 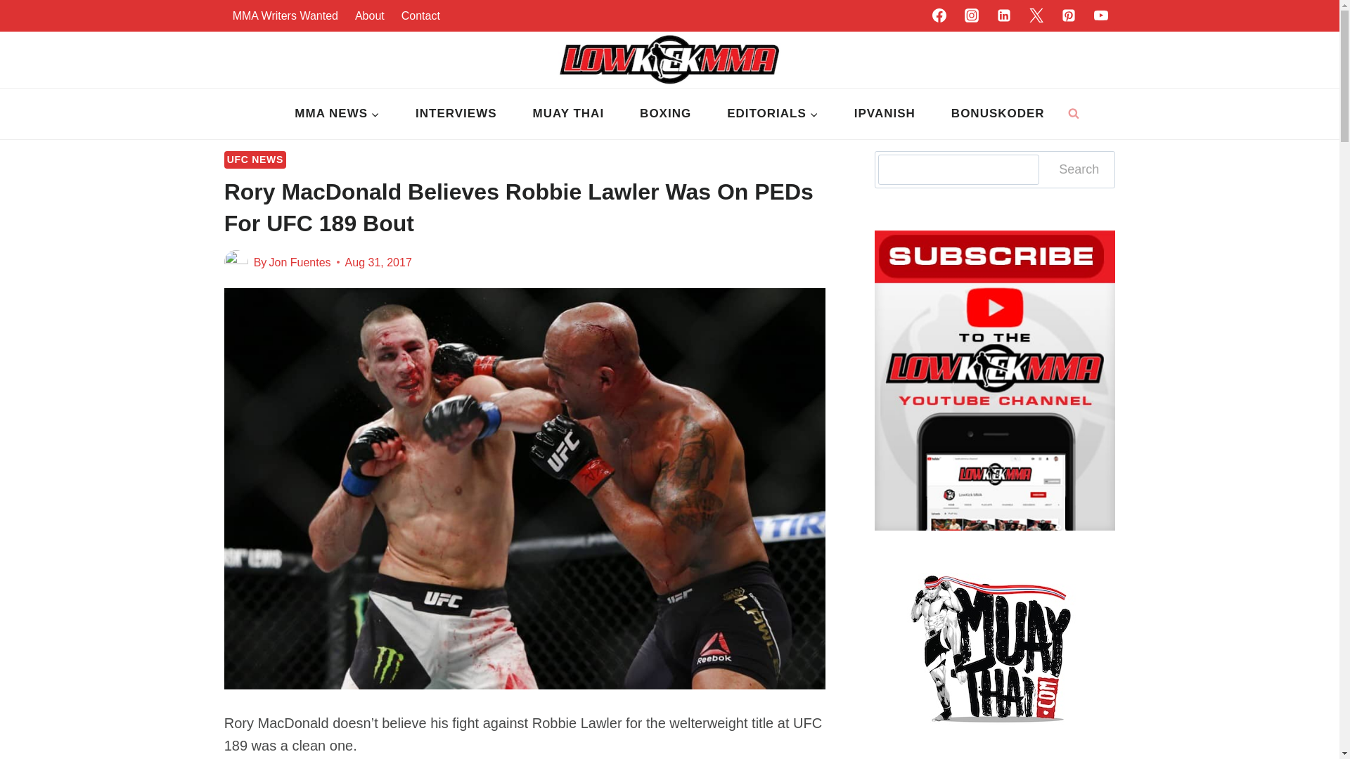 What do you see at coordinates (568, 114) in the screenshot?
I see `MUAY THAI` at bounding box center [568, 114].